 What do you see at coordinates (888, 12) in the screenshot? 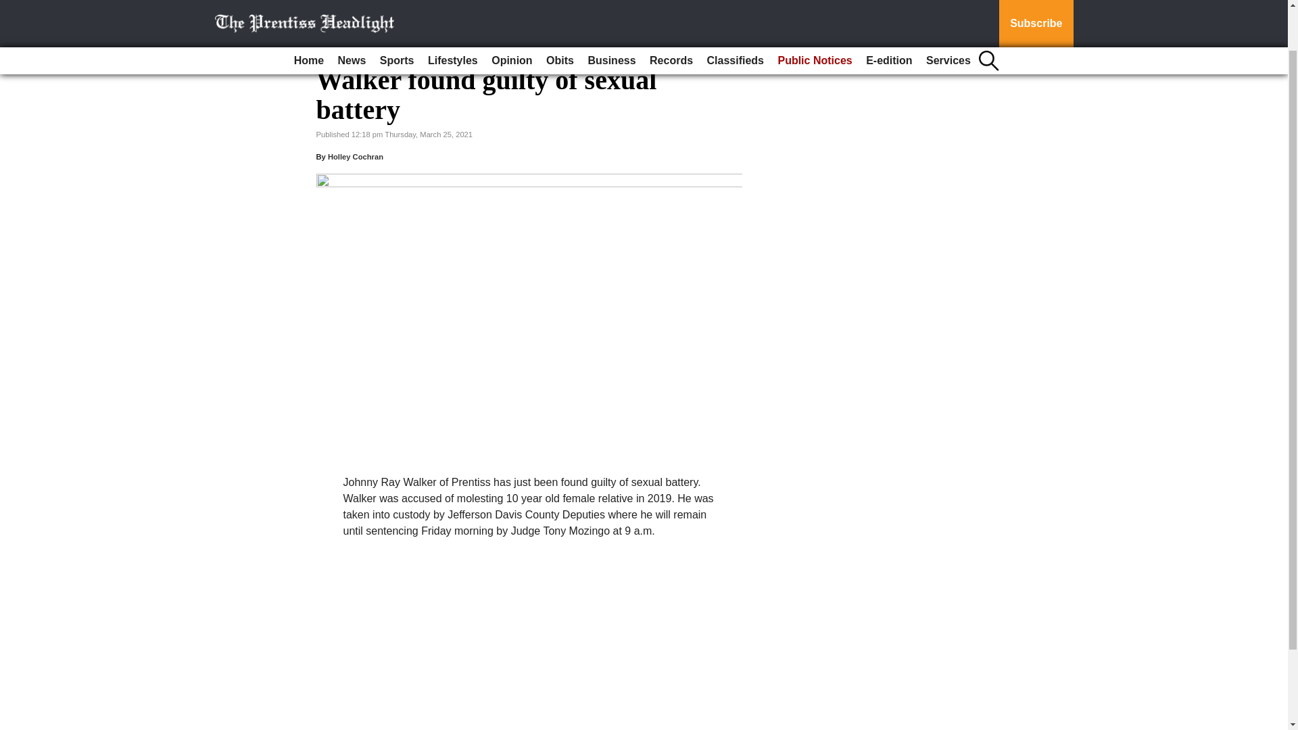
I see `E-edition` at bounding box center [888, 12].